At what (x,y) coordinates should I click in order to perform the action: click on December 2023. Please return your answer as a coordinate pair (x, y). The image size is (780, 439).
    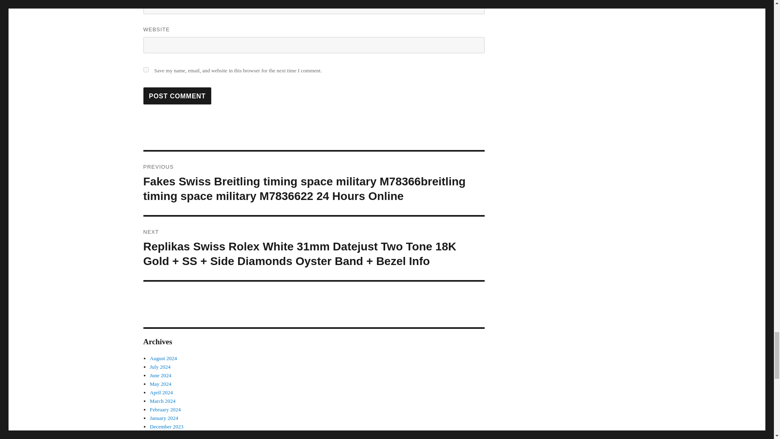
    Looking at the image, I should click on (167, 427).